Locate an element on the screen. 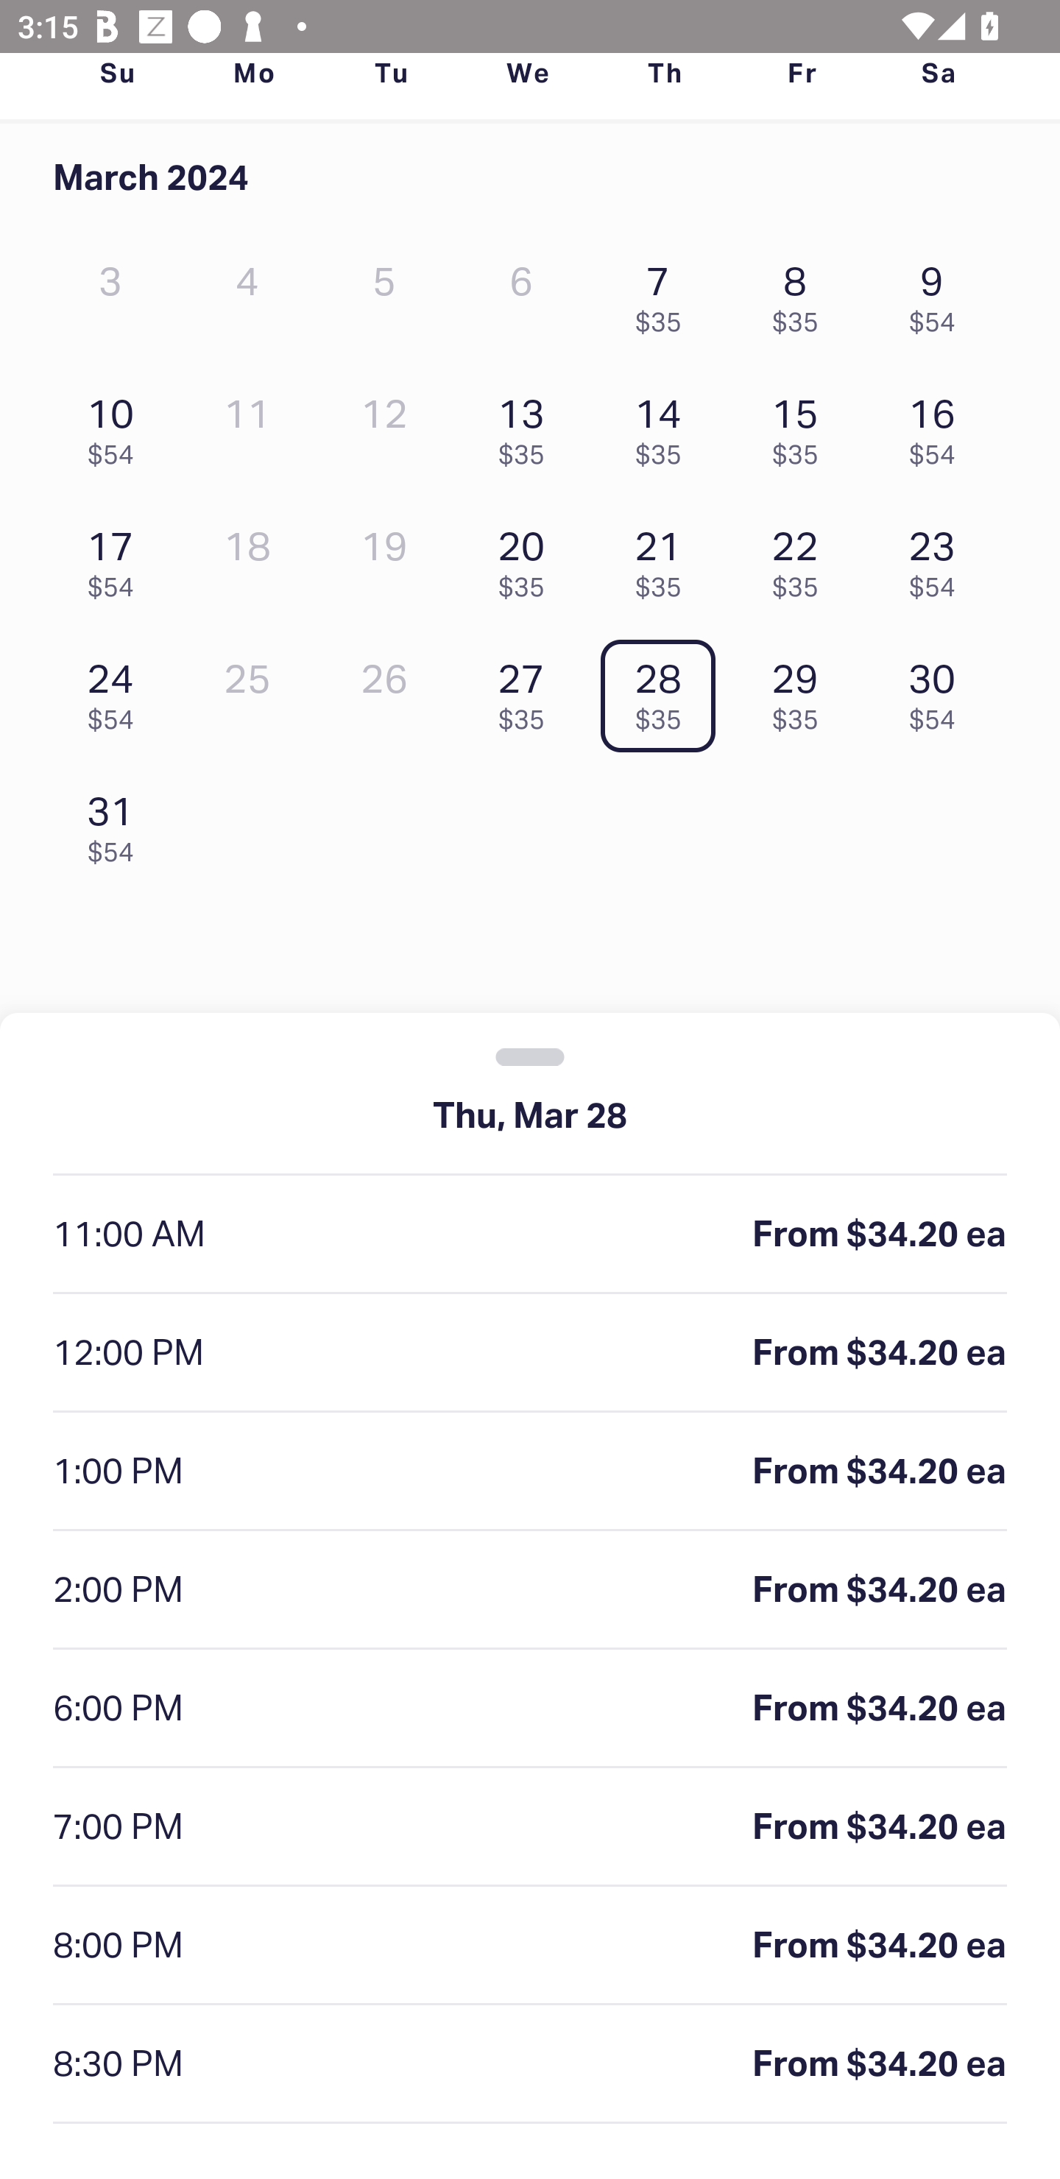 The width and height of the screenshot is (1060, 2179). 7 $35 is located at coordinates (665, 293).